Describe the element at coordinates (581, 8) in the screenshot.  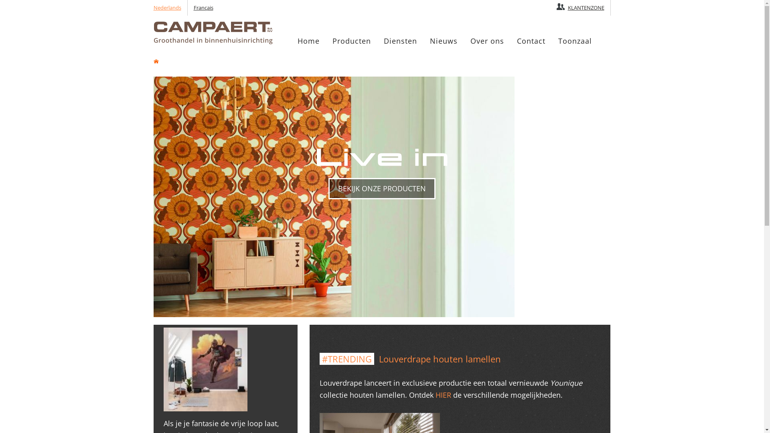
I see `KLANTENZONE` at that location.